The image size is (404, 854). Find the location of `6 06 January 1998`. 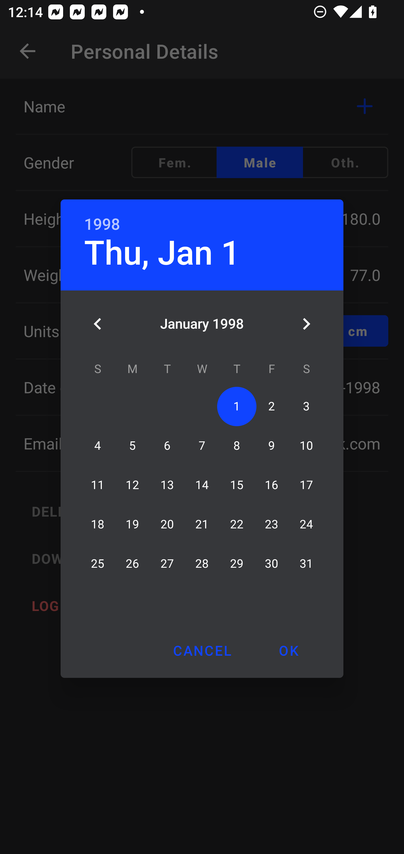

6 06 January 1998 is located at coordinates (167, 446).